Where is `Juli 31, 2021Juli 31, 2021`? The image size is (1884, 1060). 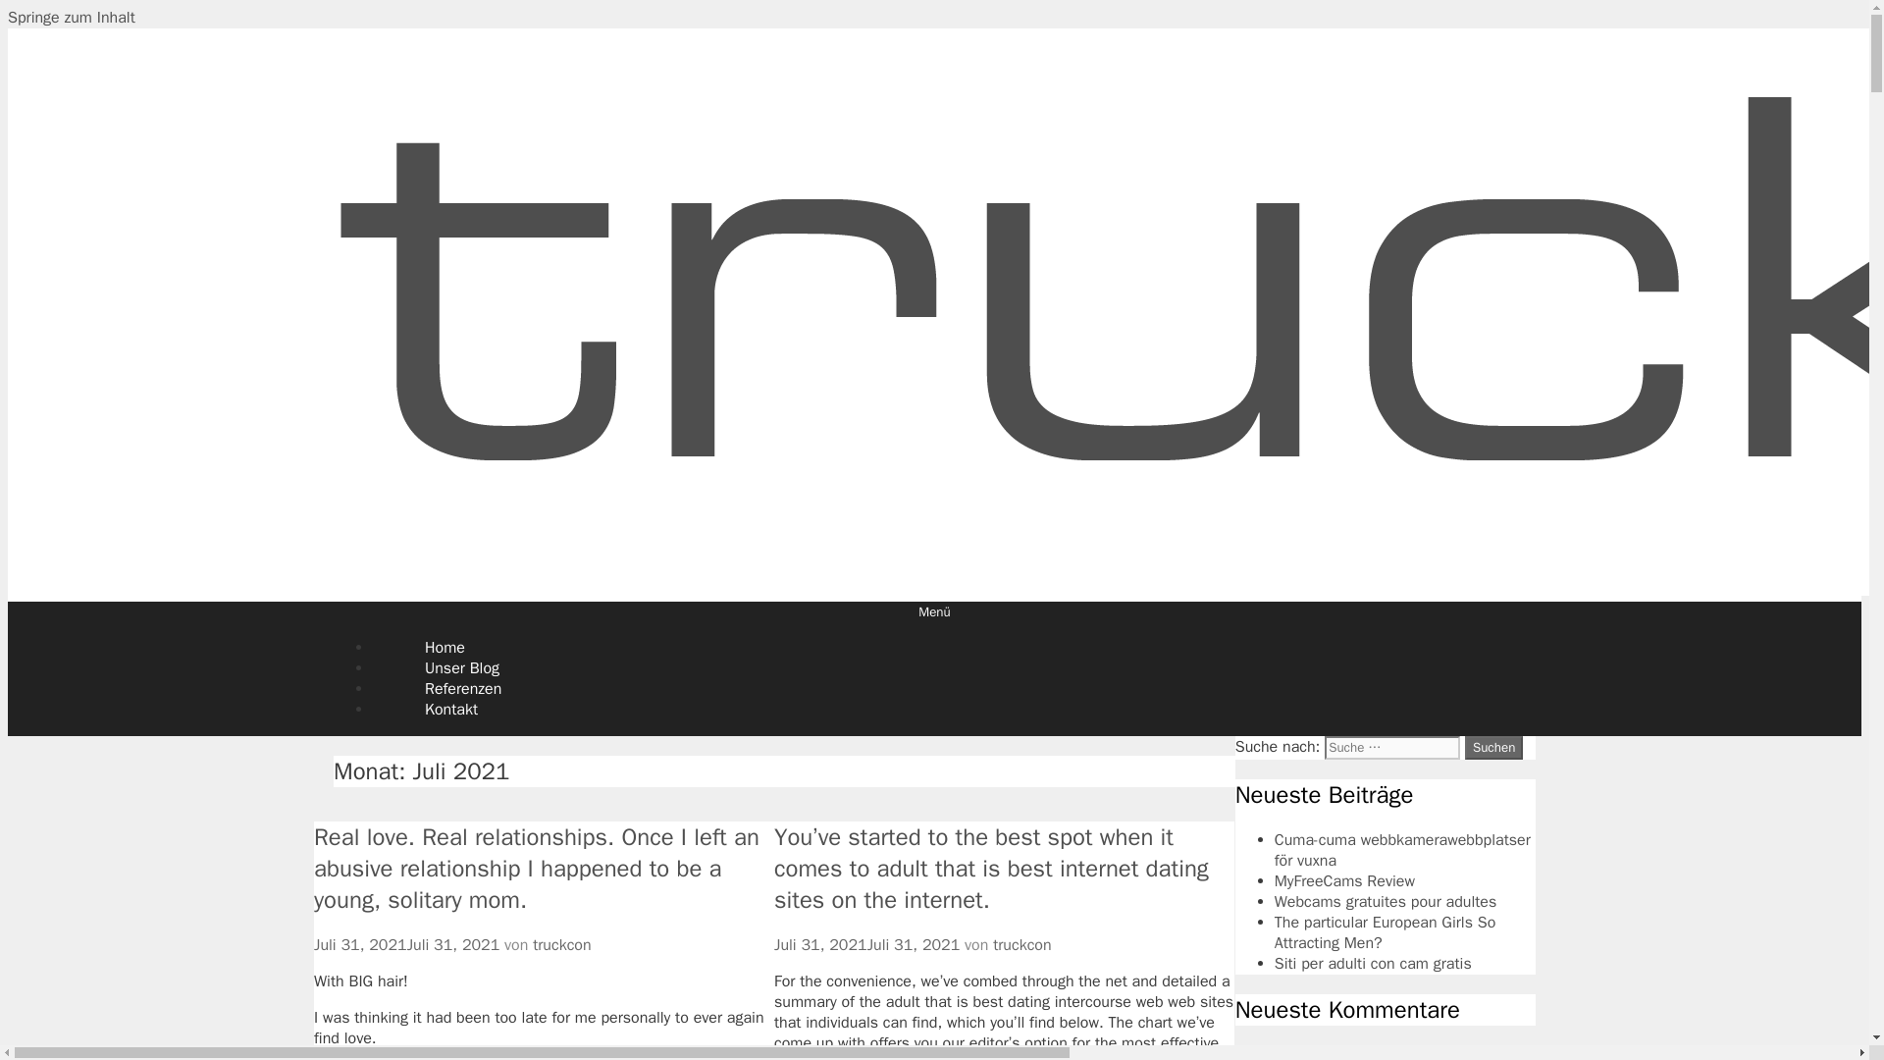
Juli 31, 2021Juli 31, 2021 is located at coordinates (866, 944).